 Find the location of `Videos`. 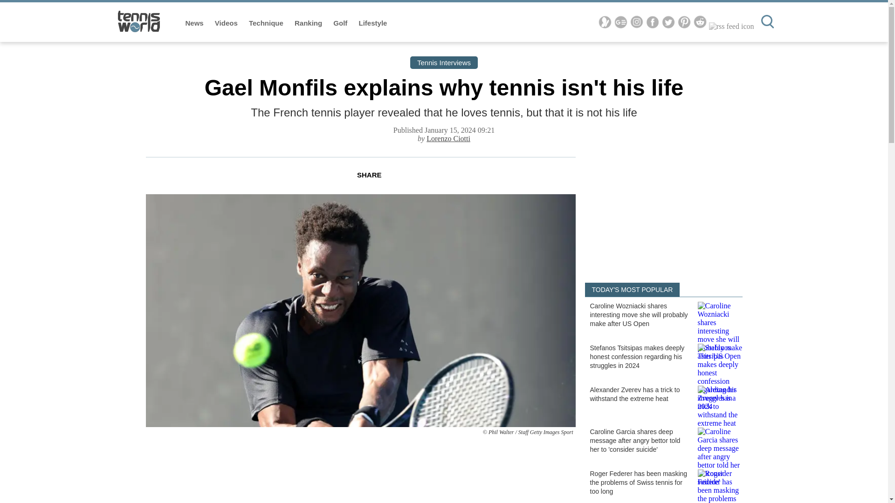

Videos is located at coordinates (227, 23).